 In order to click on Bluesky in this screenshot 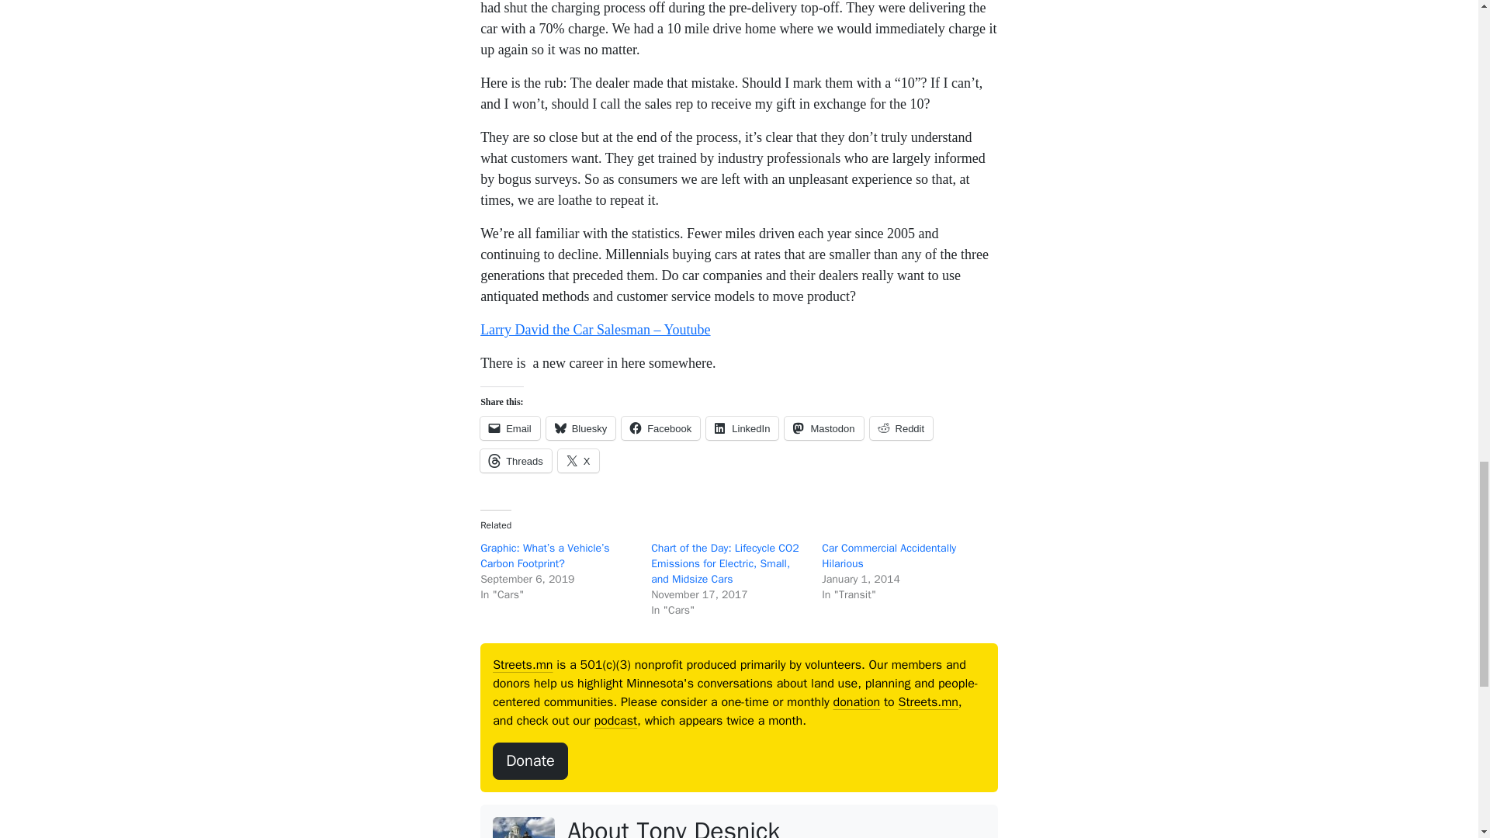, I will do `click(581, 428)`.